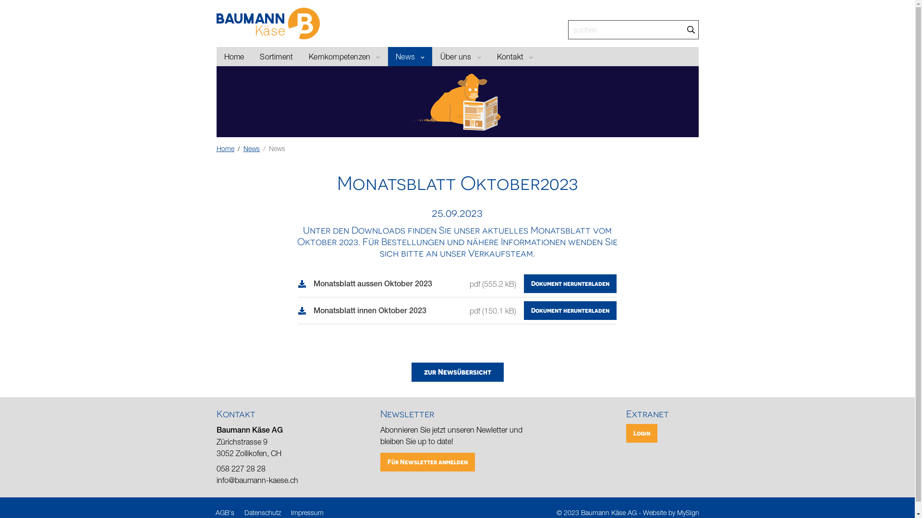 This screenshot has width=922, height=518. Describe the element at coordinates (515, 57) in the screenshot. I see `Kontakt` at that location.